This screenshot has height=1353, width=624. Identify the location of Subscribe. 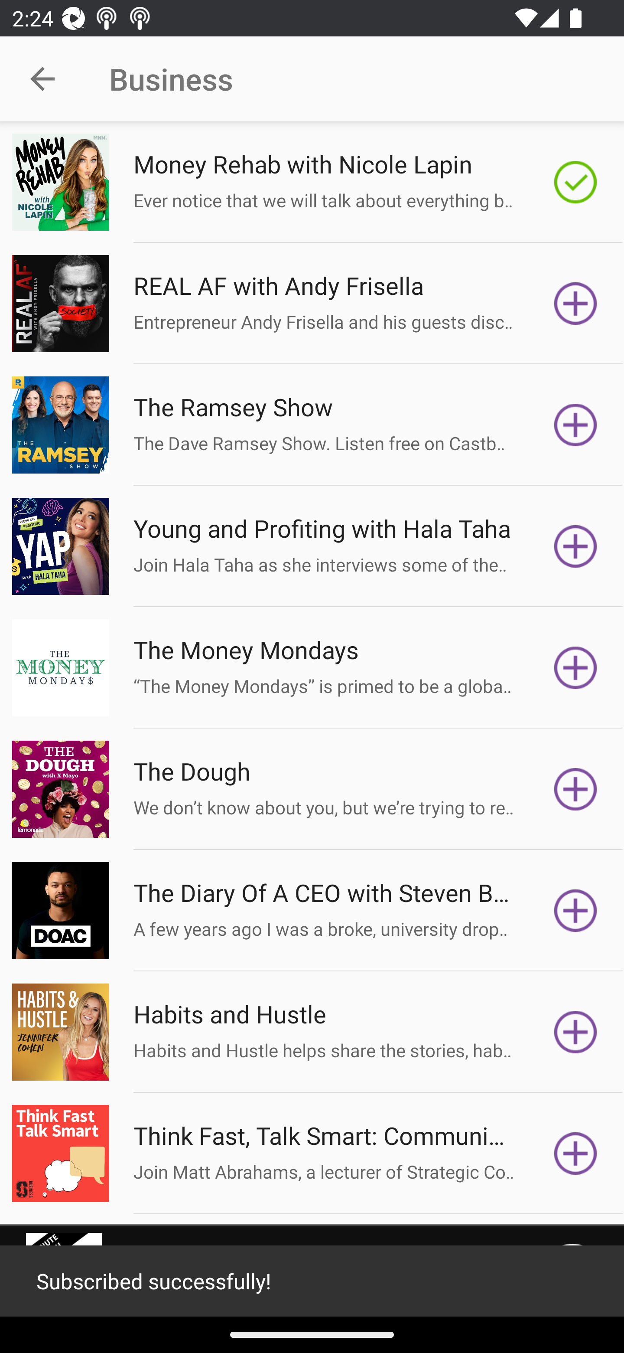
(575, 425).